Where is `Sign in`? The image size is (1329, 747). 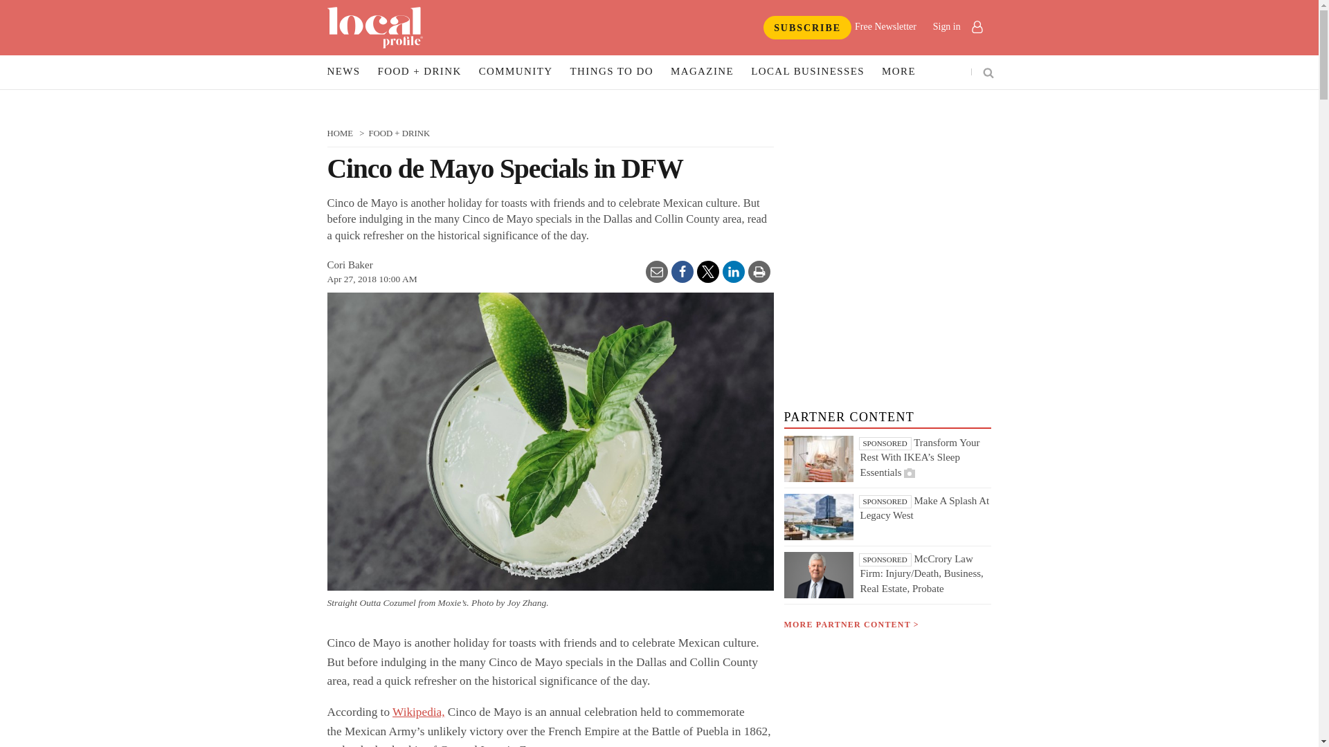
Sign in is located at coordinates (957, 26).